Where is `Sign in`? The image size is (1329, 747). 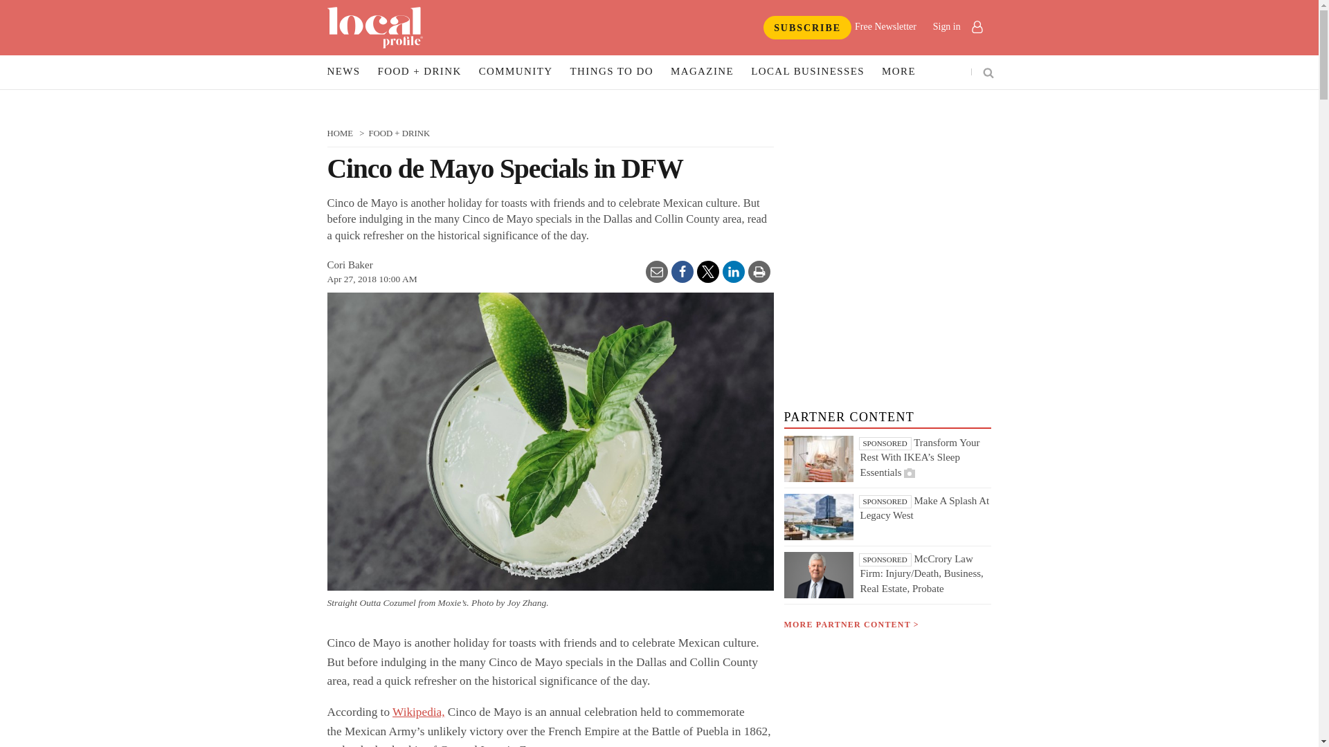
Sign in is located at coordinates (957, 26).